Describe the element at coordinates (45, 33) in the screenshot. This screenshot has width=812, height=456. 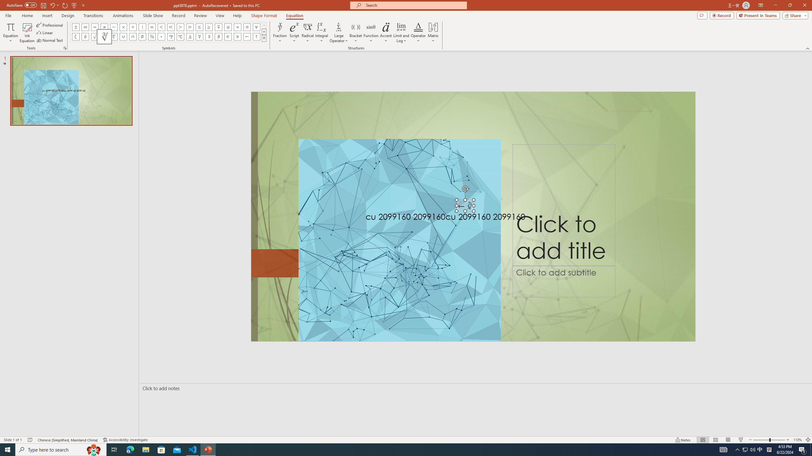
I see `Linear` at that location.